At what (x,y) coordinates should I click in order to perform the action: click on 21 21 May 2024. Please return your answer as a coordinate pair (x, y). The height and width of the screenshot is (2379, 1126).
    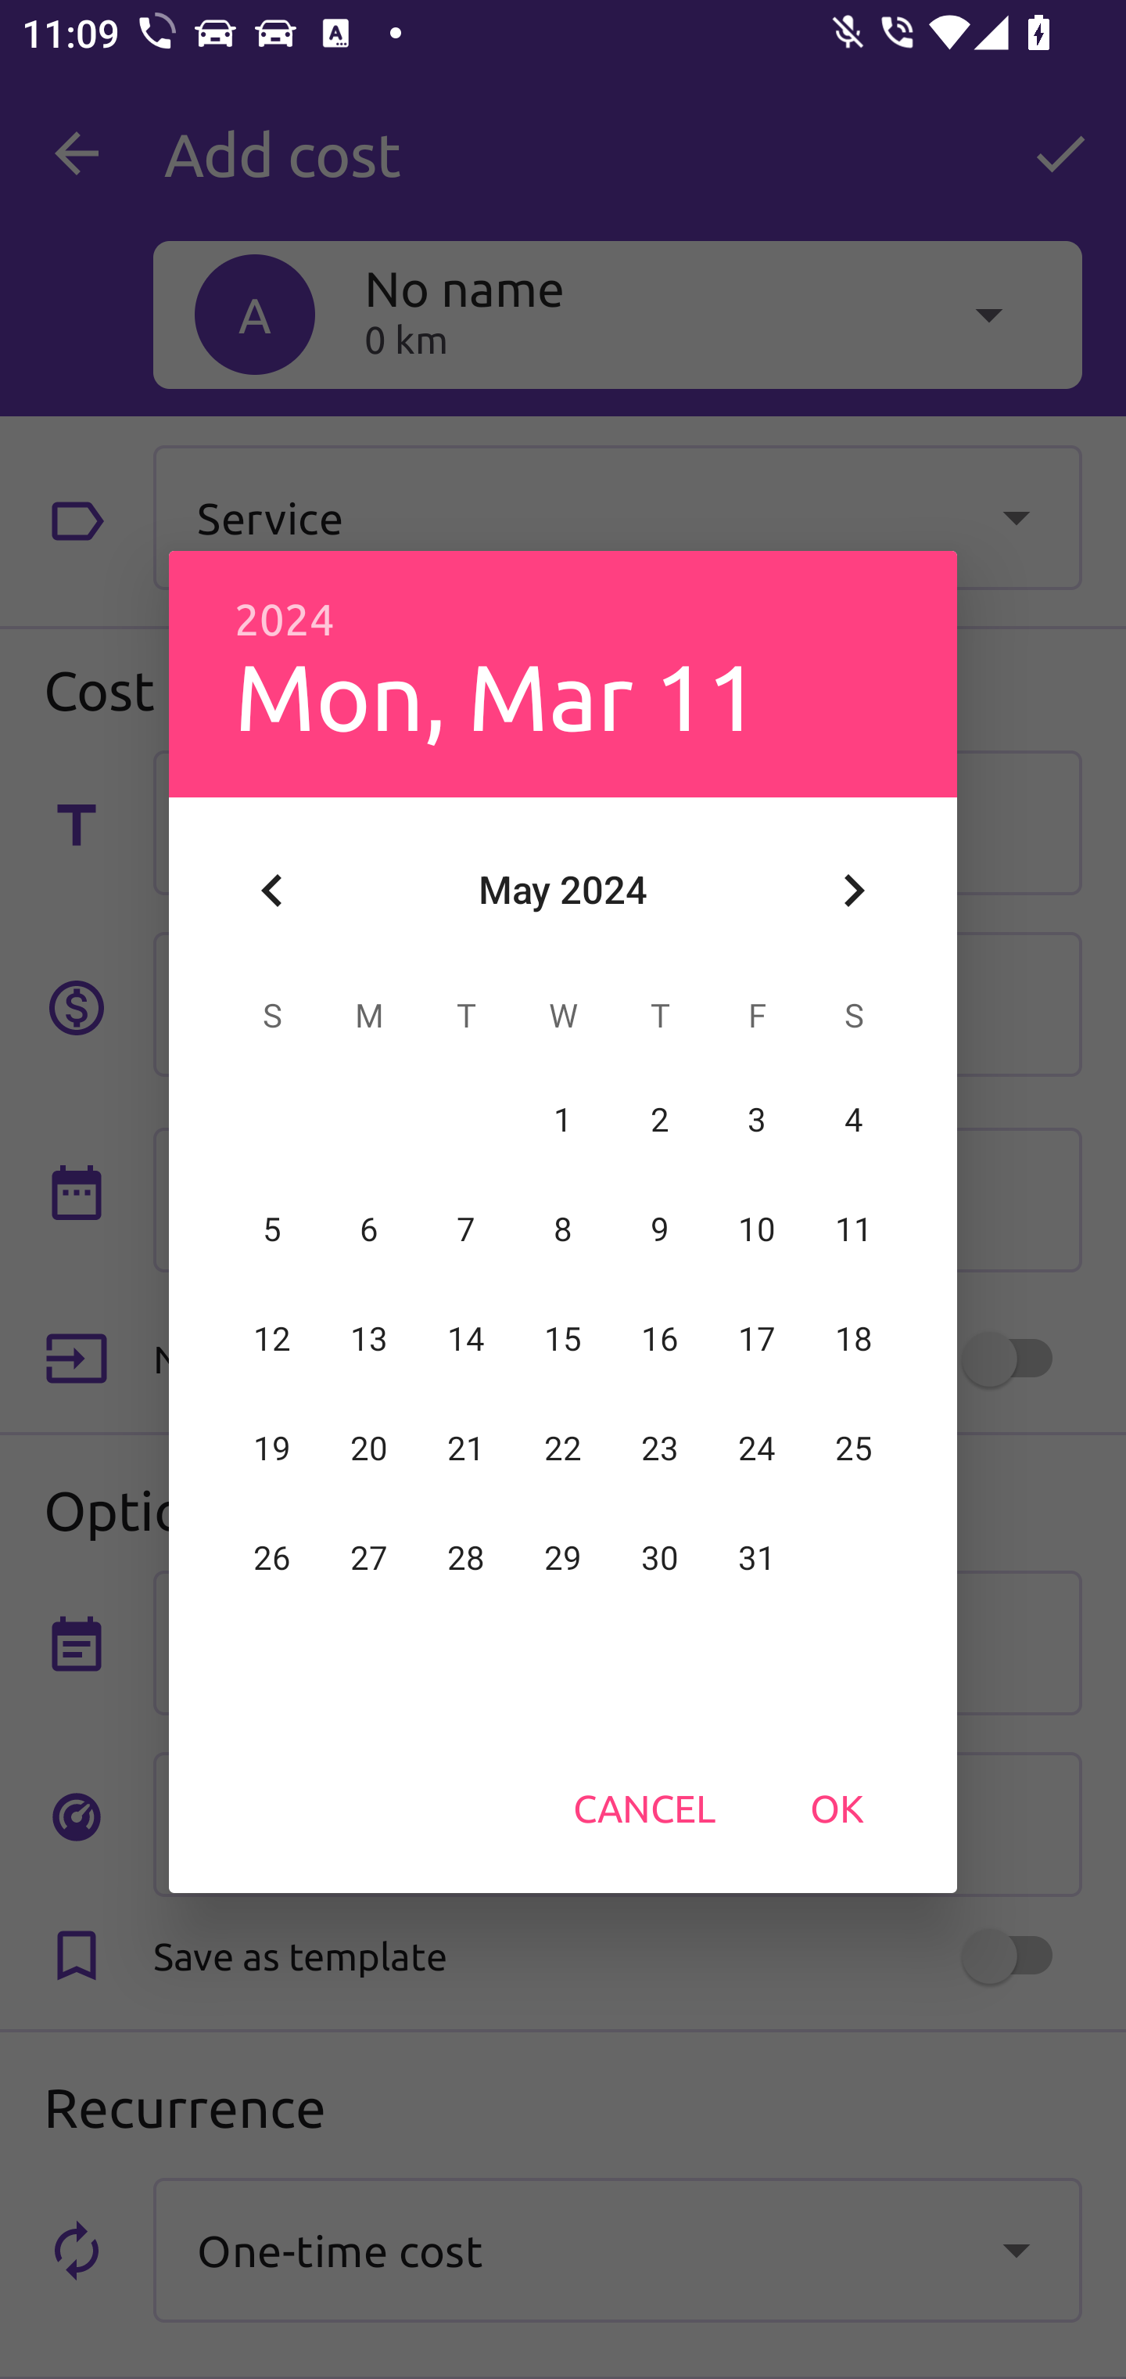
    Looking at the image, I should click on (466, 1449).